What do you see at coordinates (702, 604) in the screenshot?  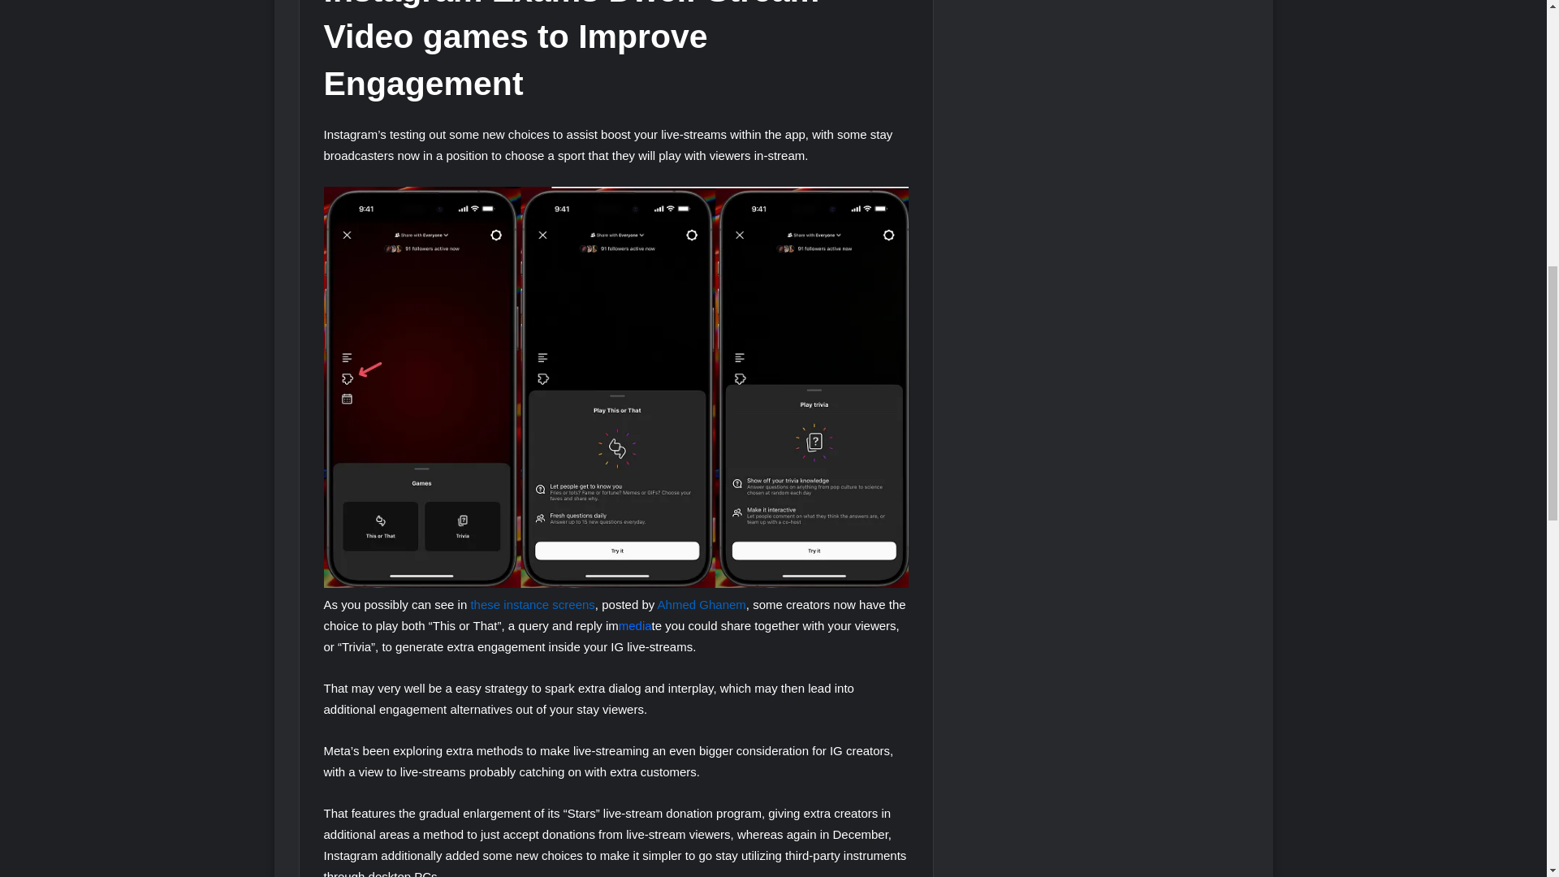 I see `Ahmed Ghanem` at bounding box center [702, 604].